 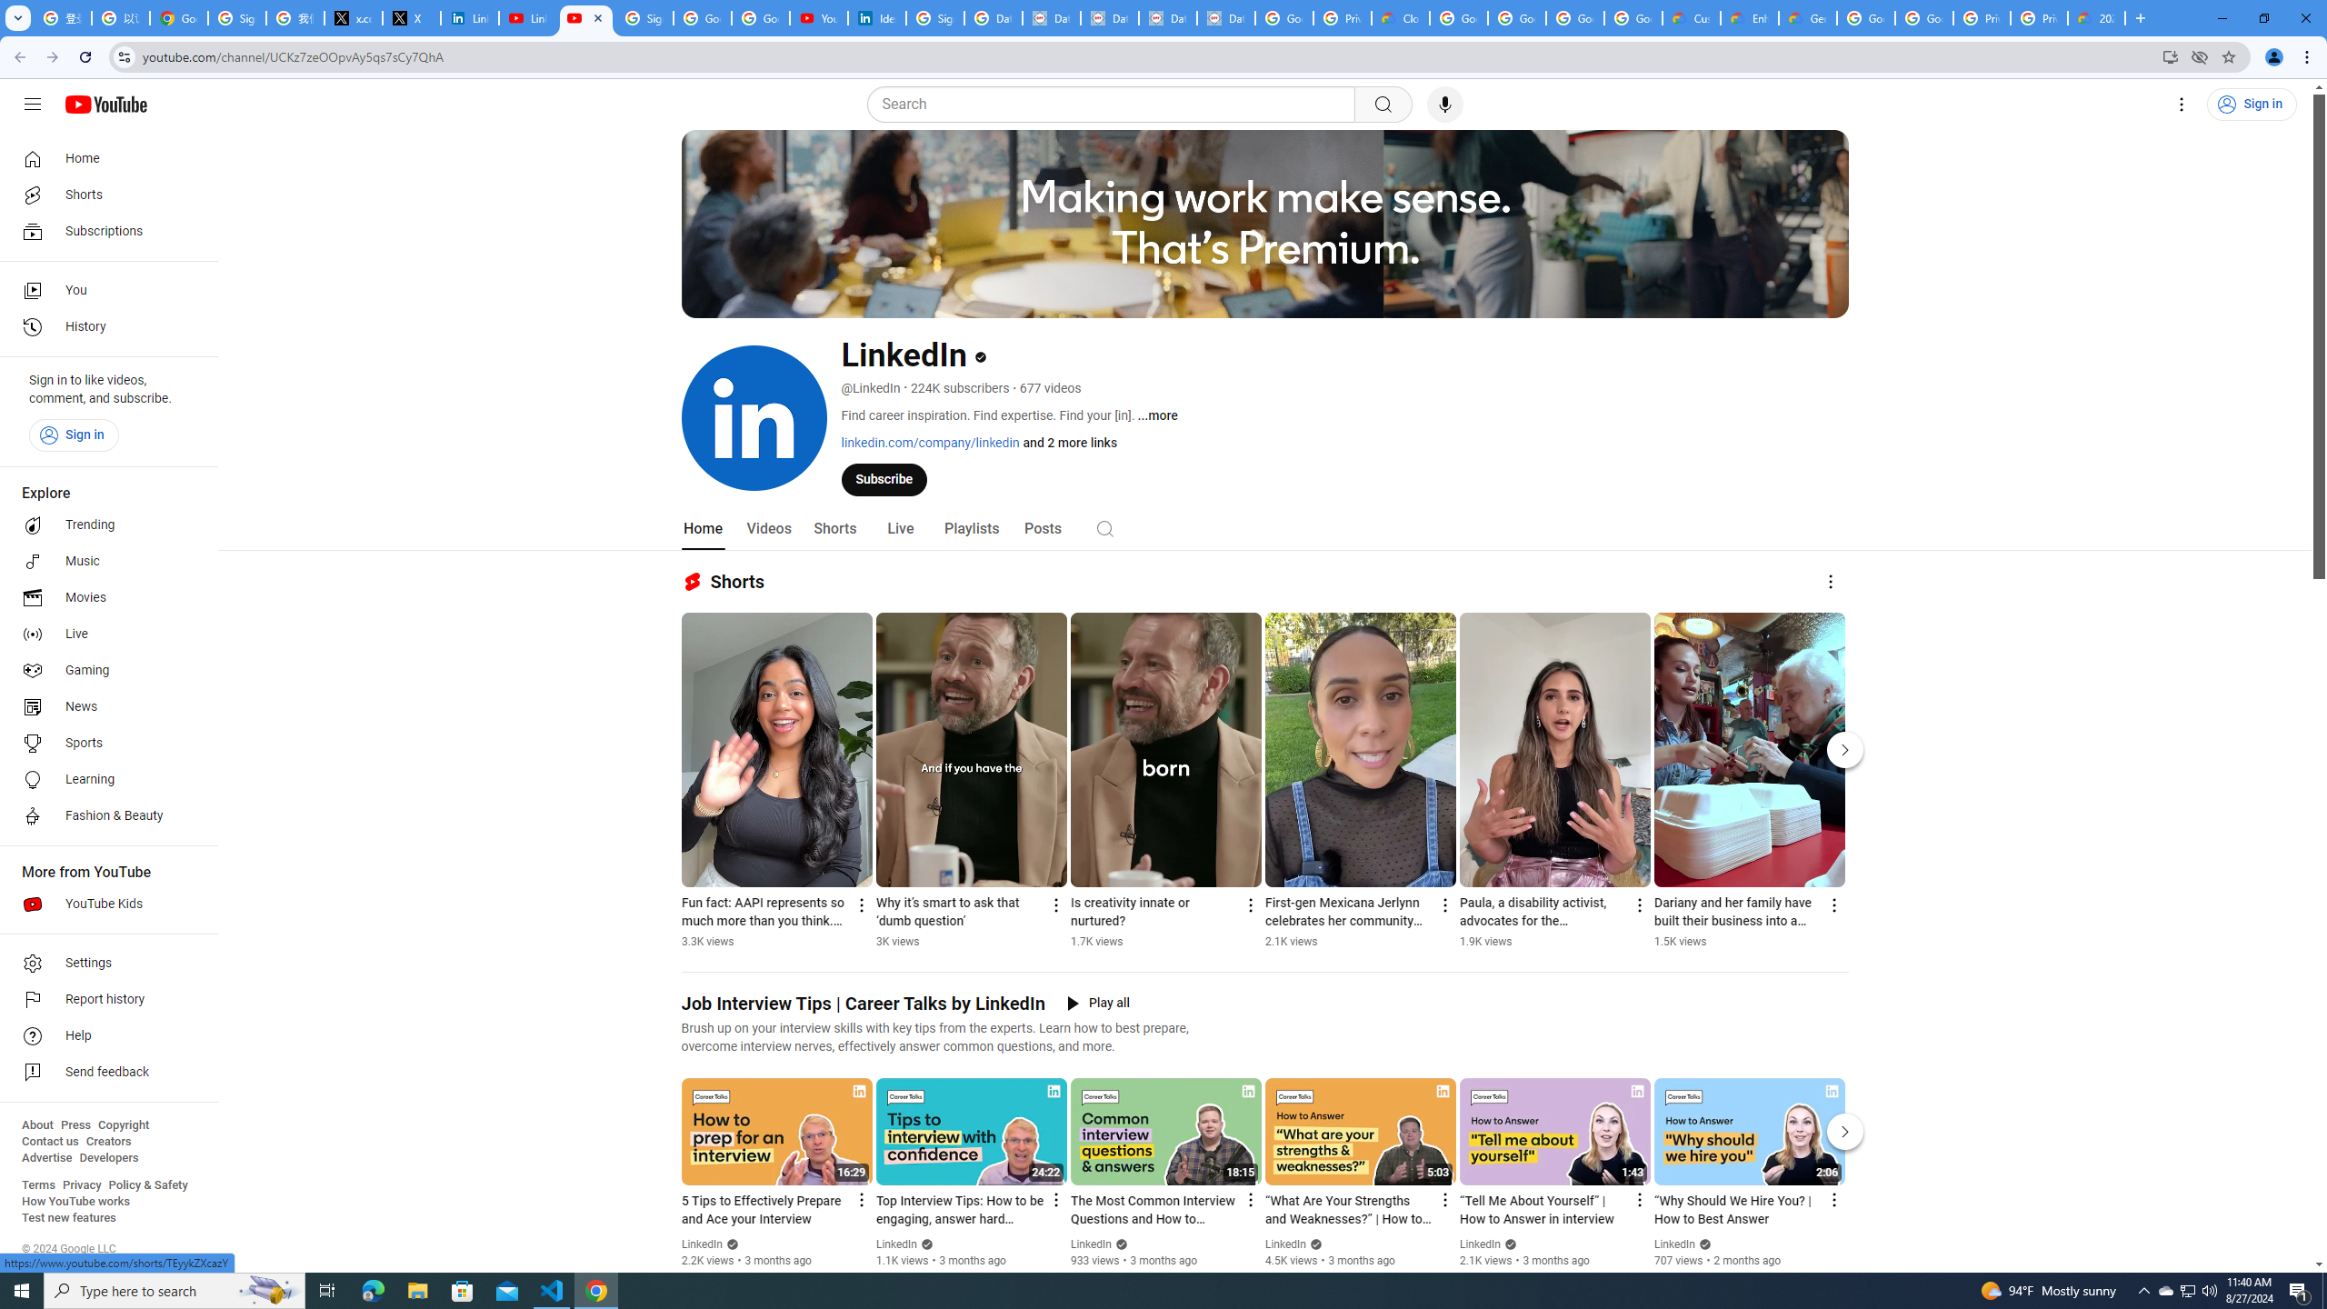 What do you see at coordinates (1692, 18) in the screenshot?
I see `Customer Care | Google Cloud` at bounding box center [1692, 18].